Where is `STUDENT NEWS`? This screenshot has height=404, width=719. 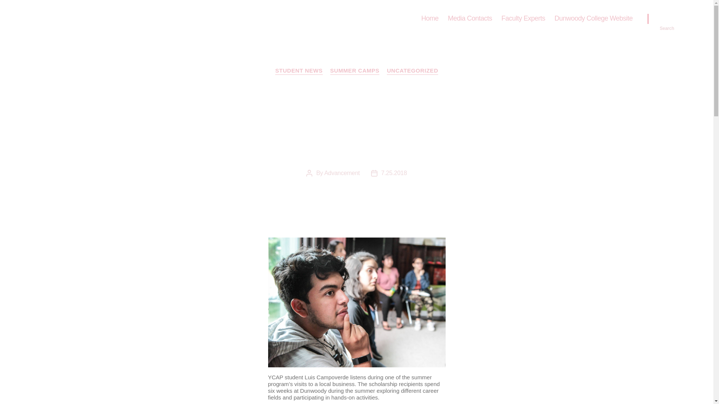 STUDENT NEWS is located at coordinates (299, 71).